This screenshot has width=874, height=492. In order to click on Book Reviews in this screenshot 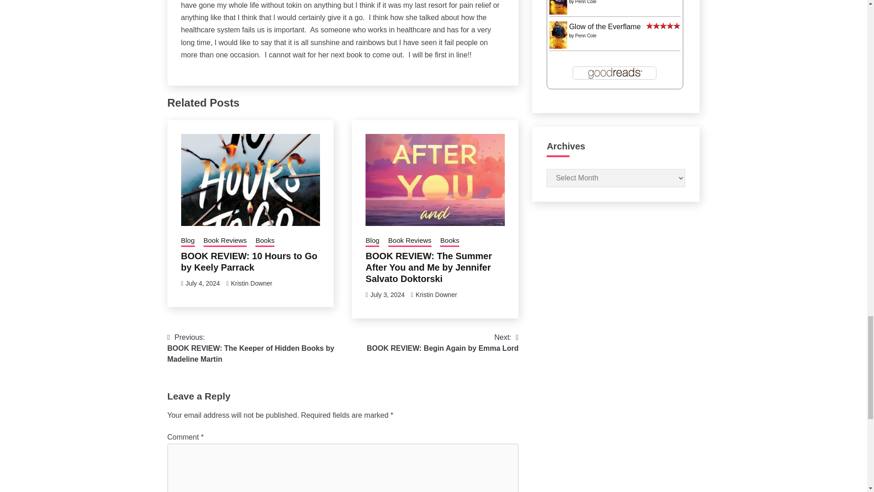, I will do `click(225, 241)`.